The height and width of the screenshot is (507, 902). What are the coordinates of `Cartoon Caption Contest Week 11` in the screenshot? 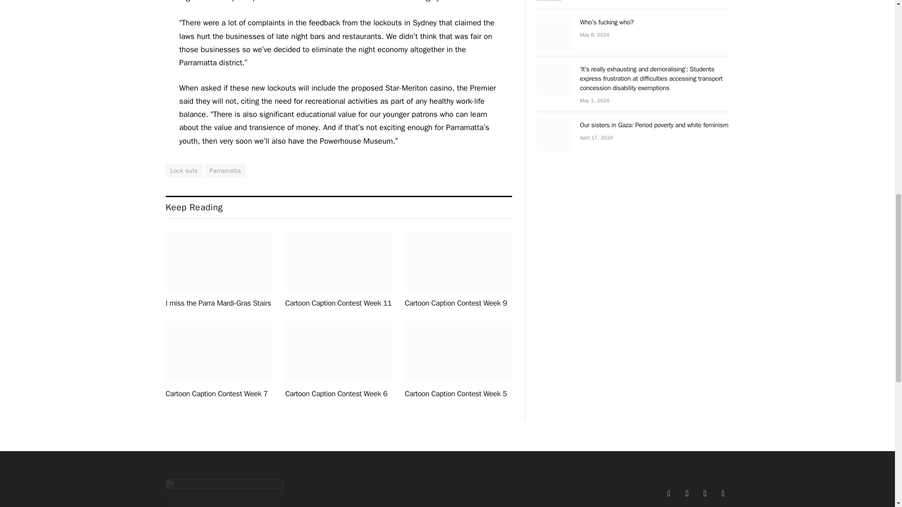 It's located at (338, 261).